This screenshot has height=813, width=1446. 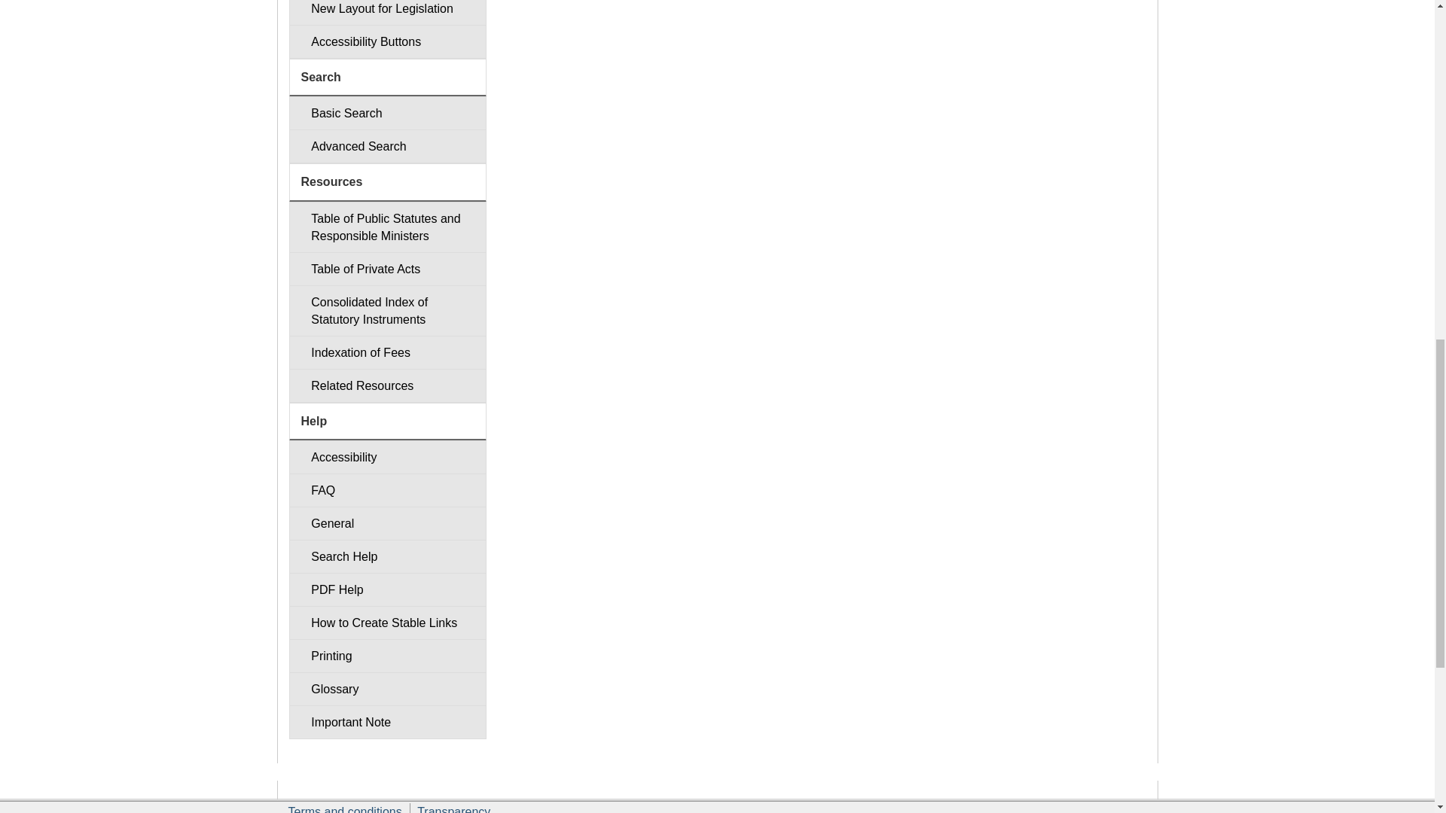 What do you see at coordinates (387, 523) in the screenshot?
I see `General Help` at bounding box center [387, 523].